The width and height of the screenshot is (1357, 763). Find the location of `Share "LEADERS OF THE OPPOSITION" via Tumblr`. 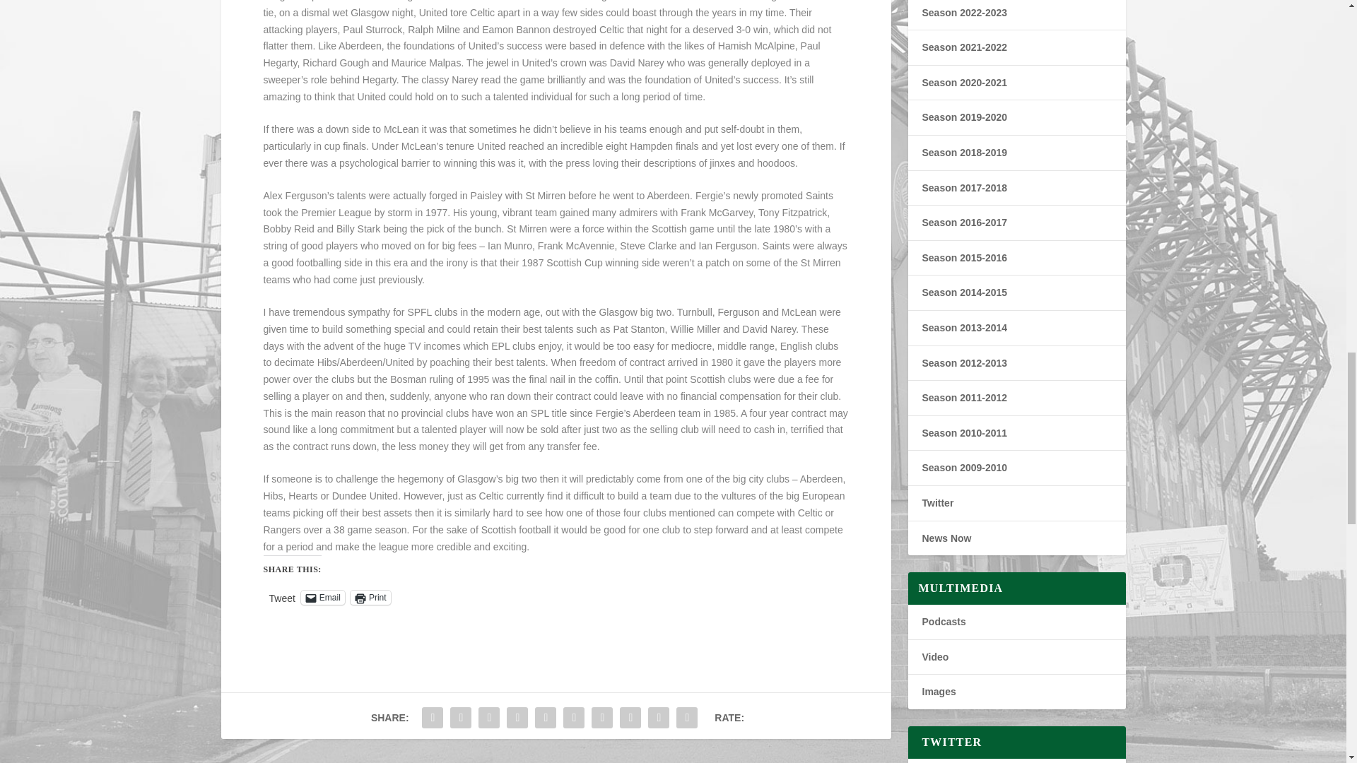

Share "LEADERS OF THE OPPOSITION" via Tumblr is located at coordinates (517, 717).